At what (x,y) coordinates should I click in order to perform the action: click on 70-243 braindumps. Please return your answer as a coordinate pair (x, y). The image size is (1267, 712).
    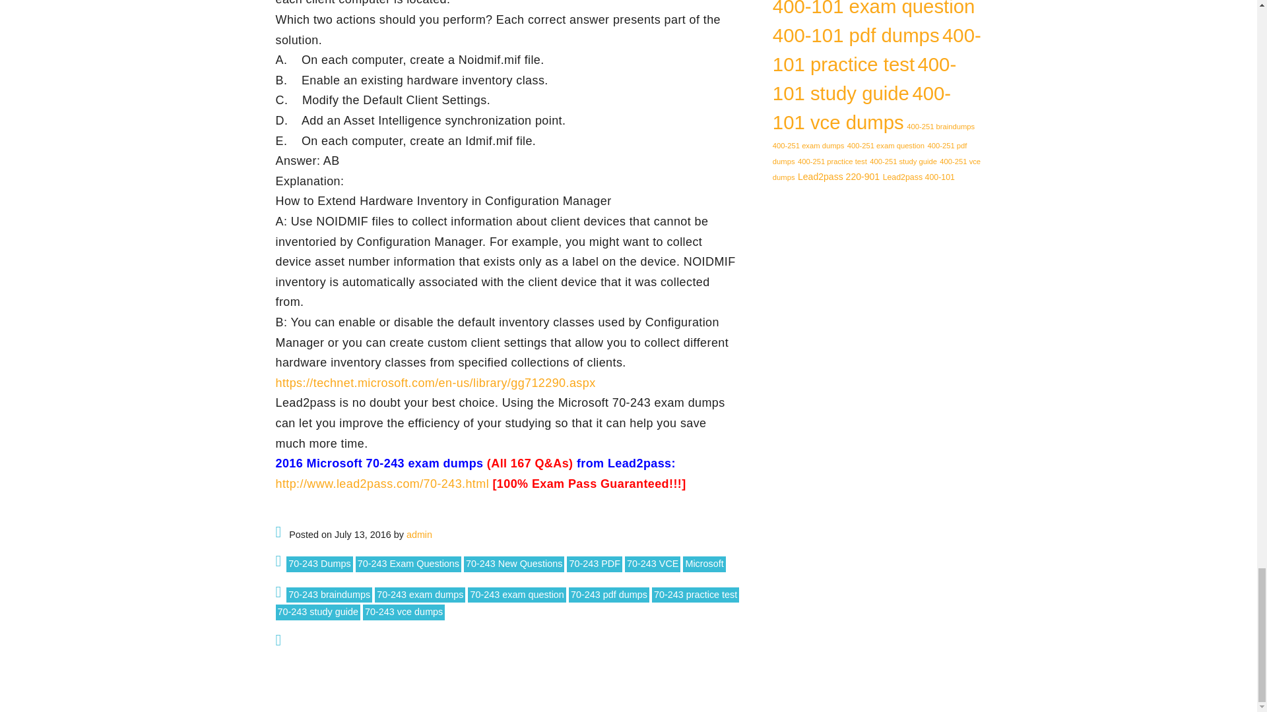
    Looking at the image, I should click on (329, 595).